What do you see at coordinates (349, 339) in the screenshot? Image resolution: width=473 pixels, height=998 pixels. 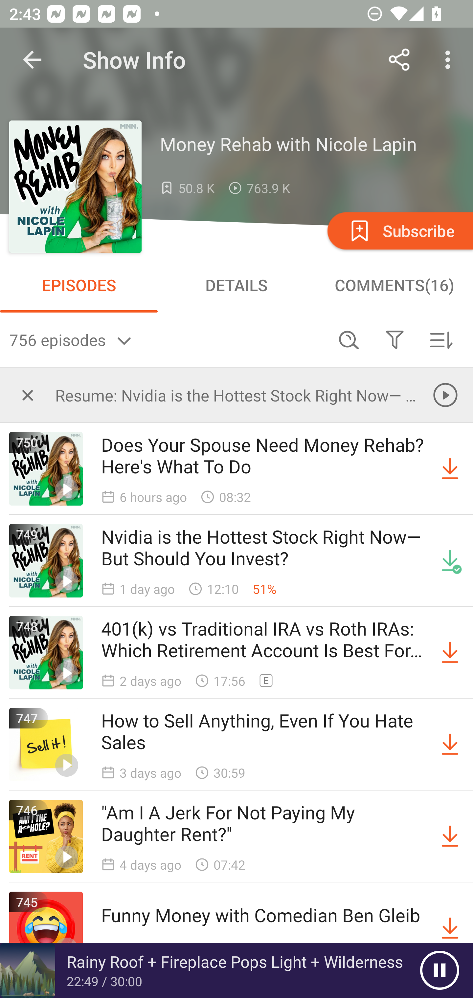 I see ` Search` at bounding box center [349, 339].